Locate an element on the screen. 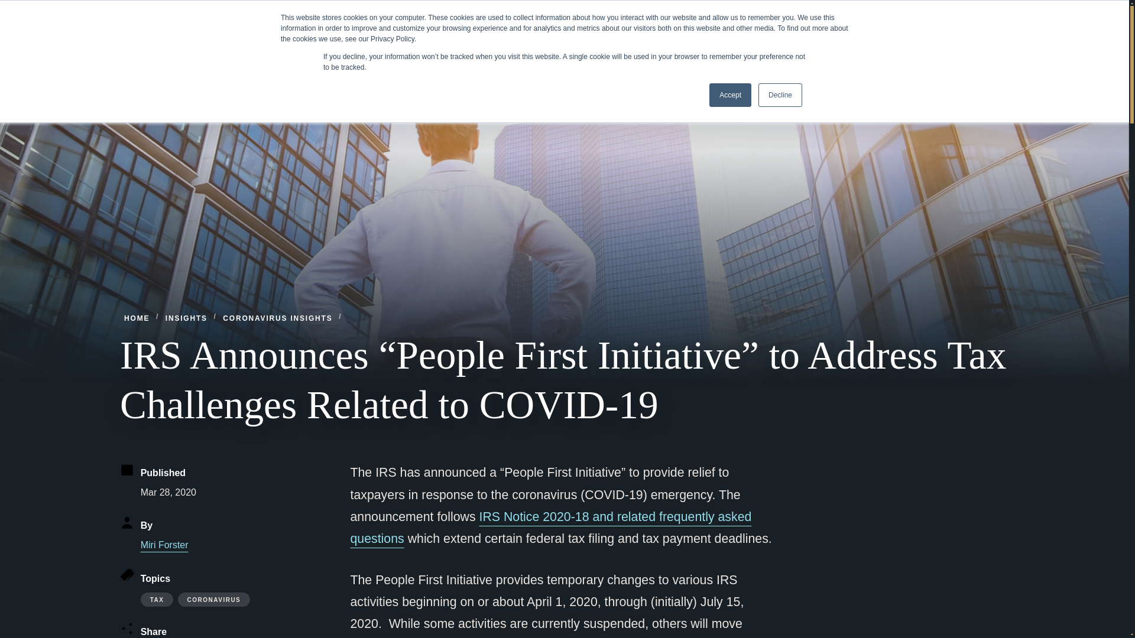  Skip to content is located at coordinates (9, 5).